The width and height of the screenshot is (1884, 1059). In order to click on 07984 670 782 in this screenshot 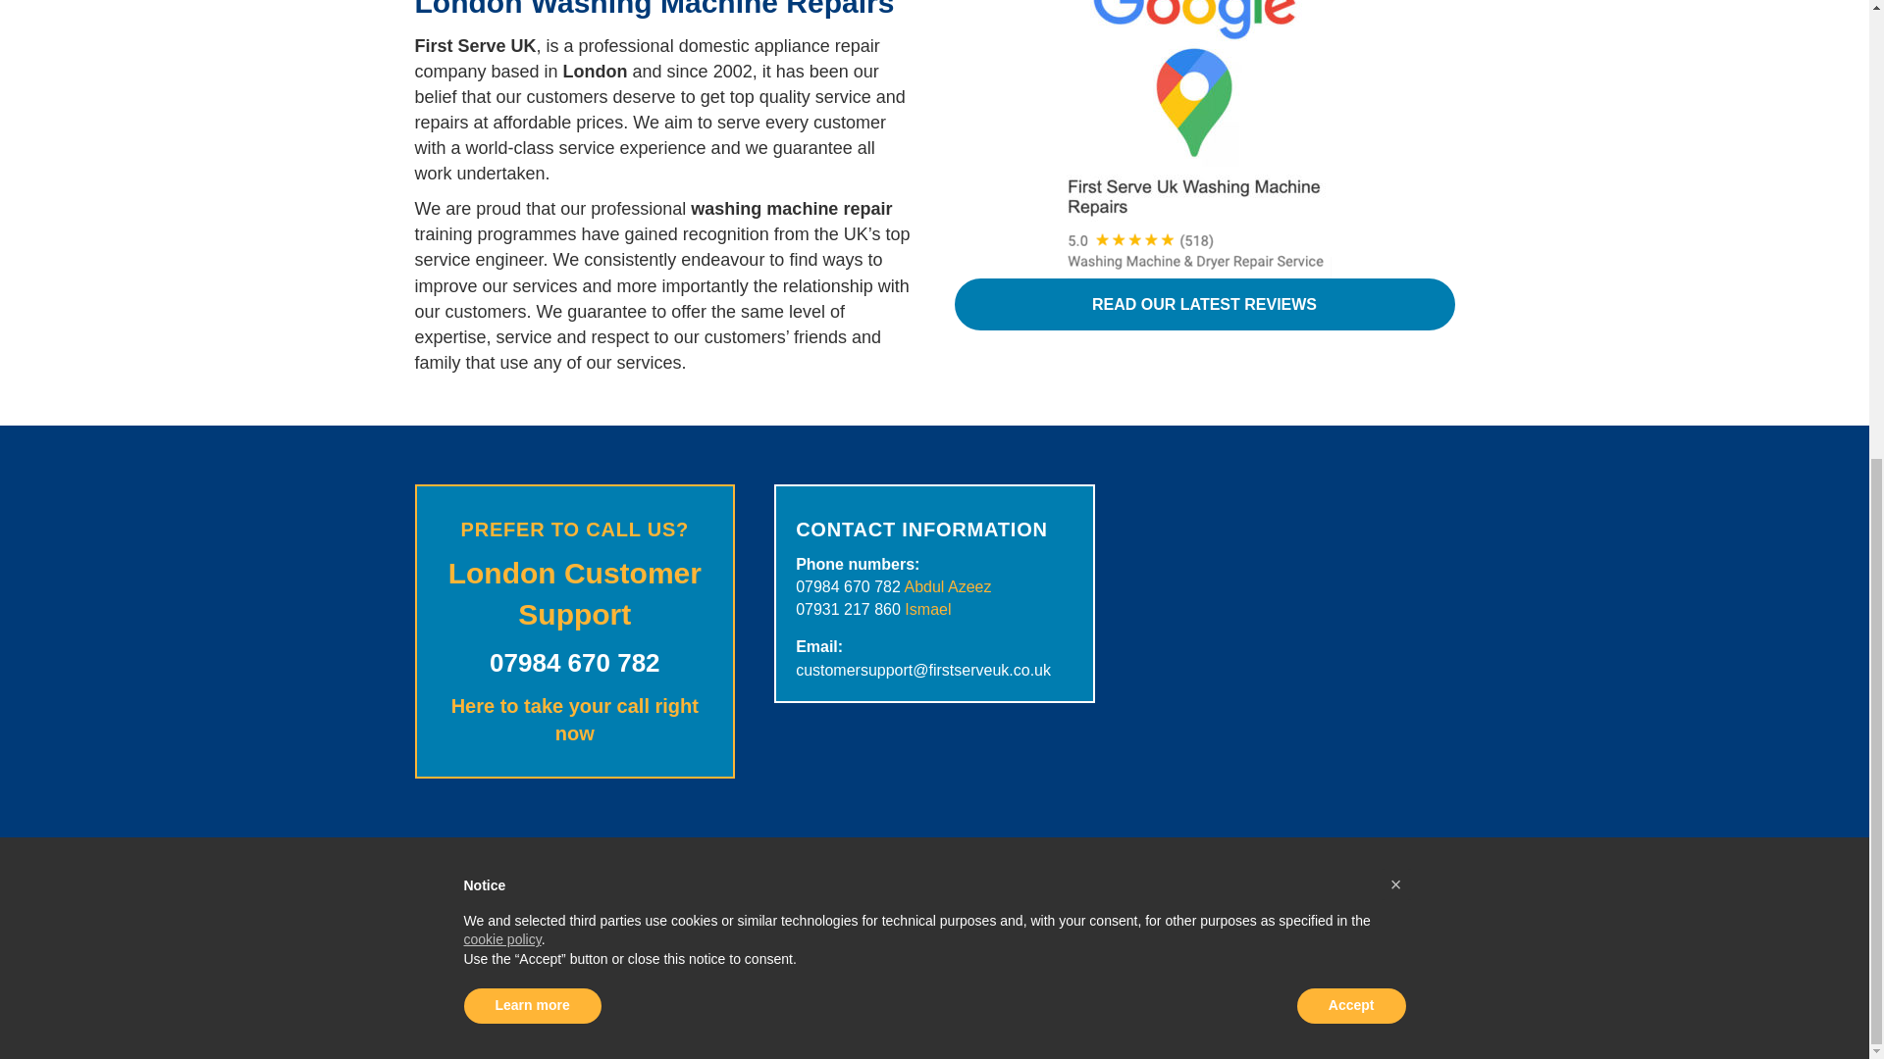, I will do `click(848, 586)`.